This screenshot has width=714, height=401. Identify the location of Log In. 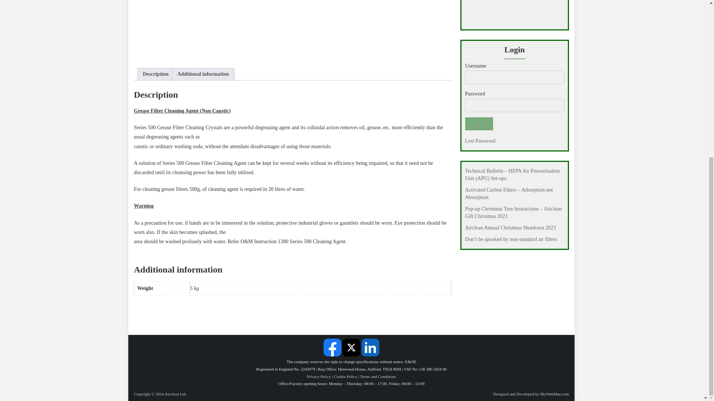
(478, 124).